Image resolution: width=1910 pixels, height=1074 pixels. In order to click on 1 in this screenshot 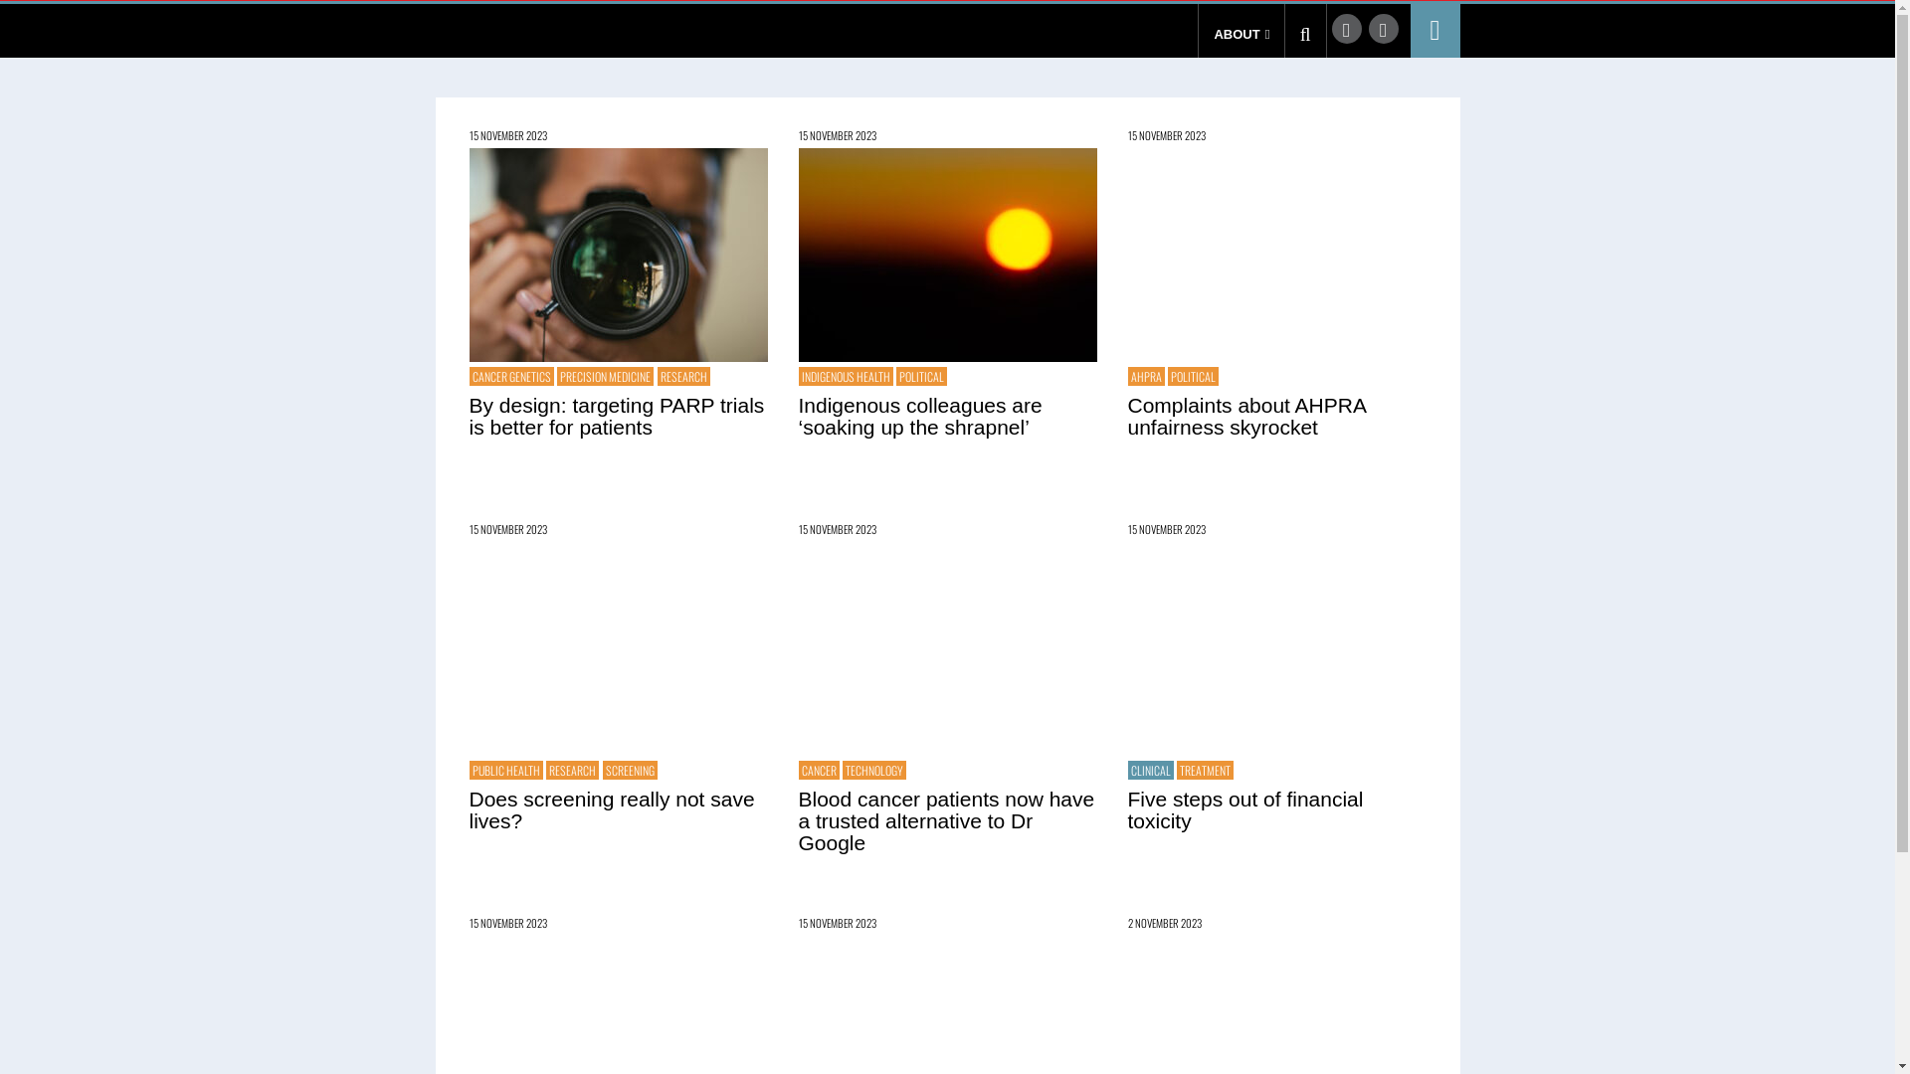, I will do `click(828, 362)`.